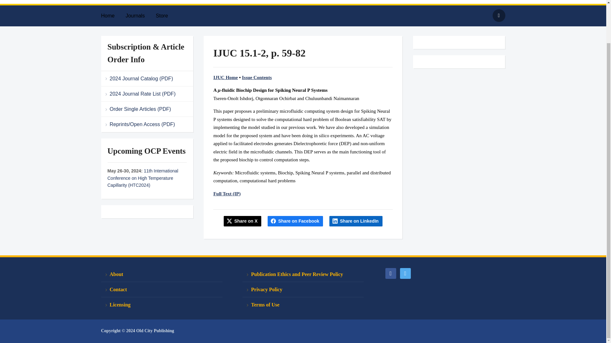 The image size is (611, 343). Describe the element at coordinates (356, 221) in the screenshot. I see `Share on LinkedIn` at that location.